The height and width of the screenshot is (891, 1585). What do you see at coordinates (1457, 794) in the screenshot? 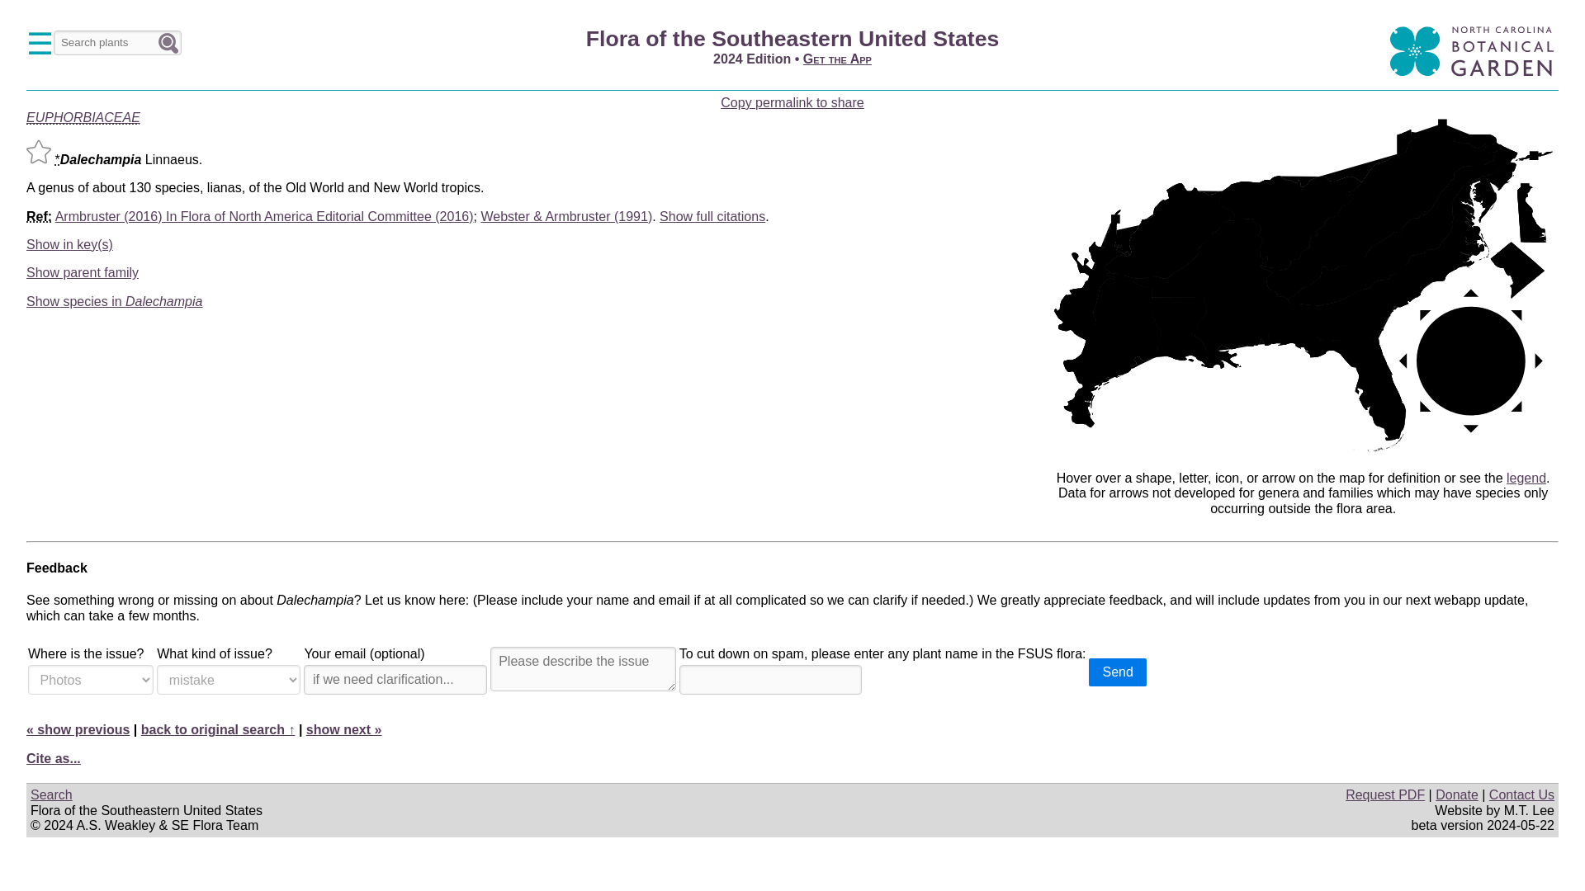
I see `Donate` at bounding box center [1457, 794].